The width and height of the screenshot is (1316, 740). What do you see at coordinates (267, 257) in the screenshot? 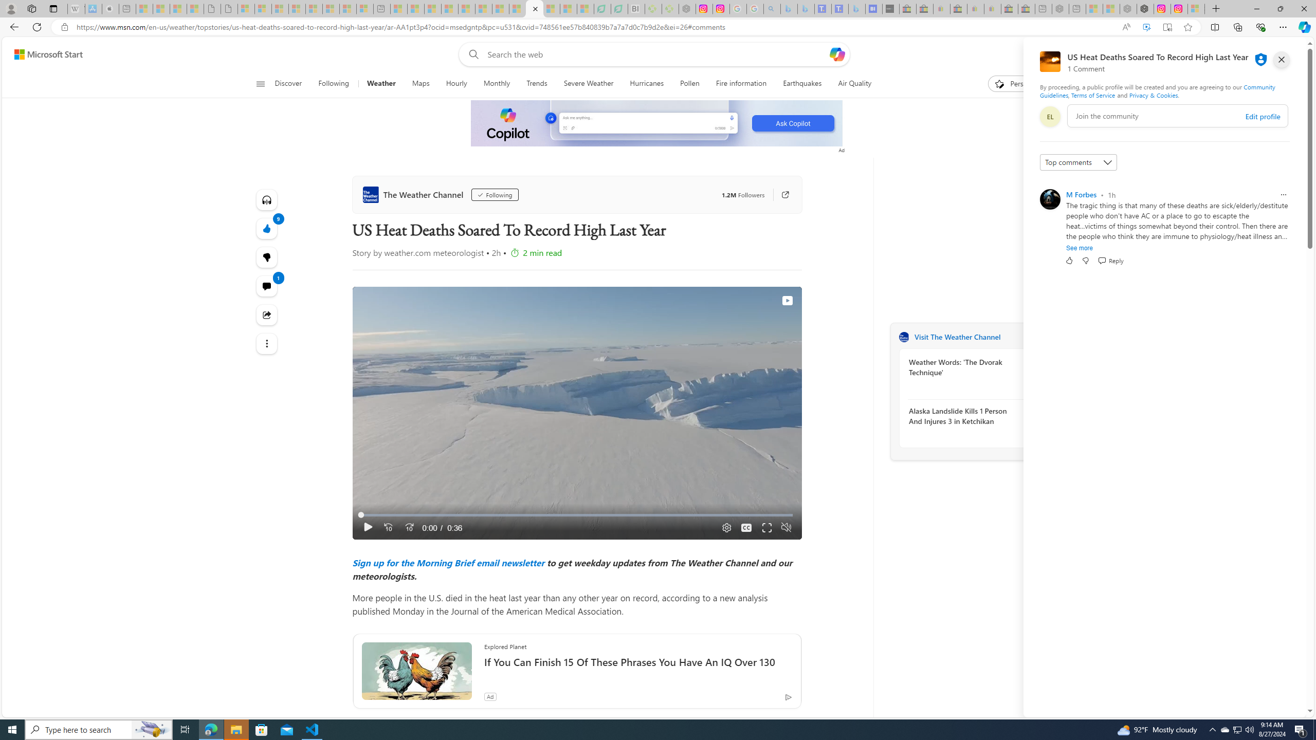
I see `9` at bounding box center [267, 257].